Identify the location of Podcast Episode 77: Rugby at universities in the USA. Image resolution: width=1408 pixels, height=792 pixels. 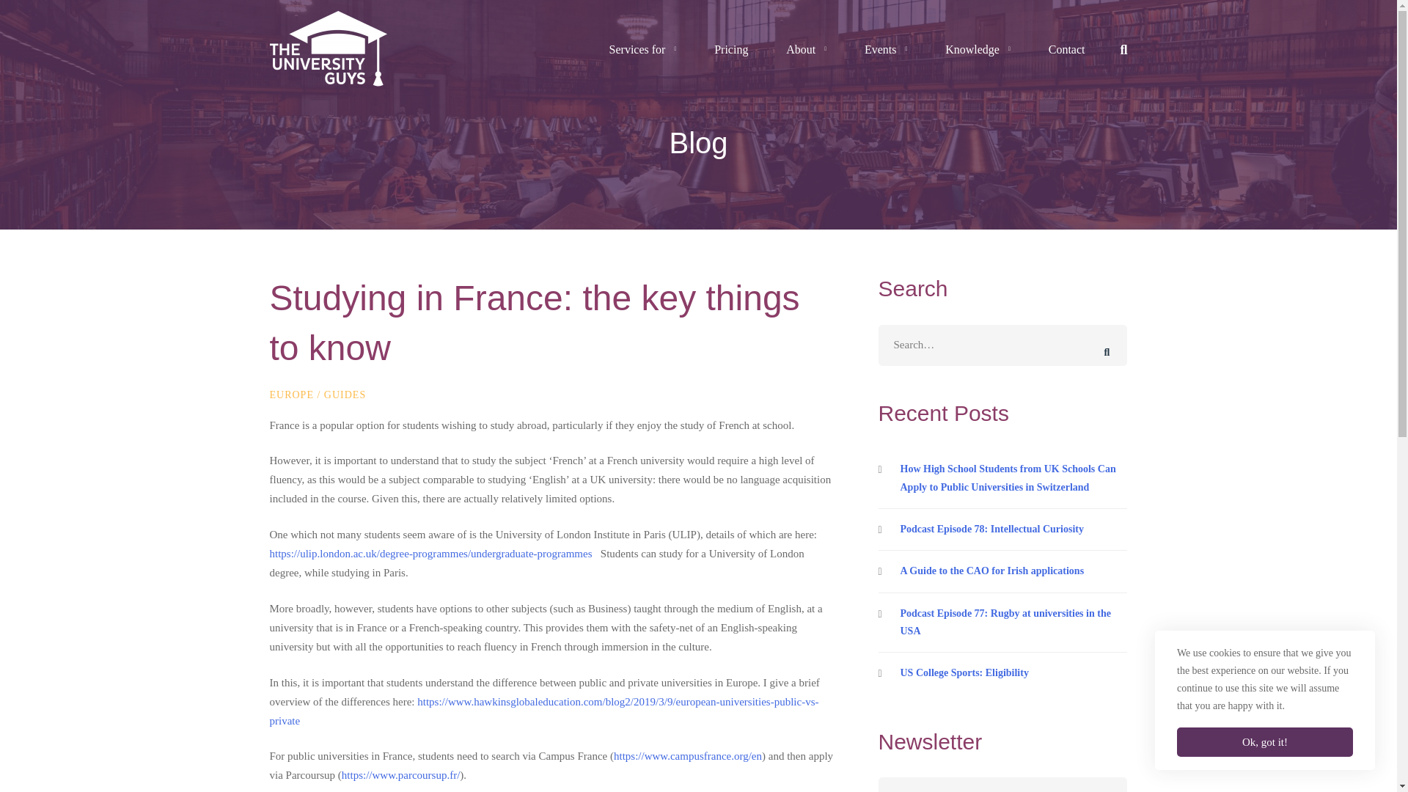
(1003, 622).